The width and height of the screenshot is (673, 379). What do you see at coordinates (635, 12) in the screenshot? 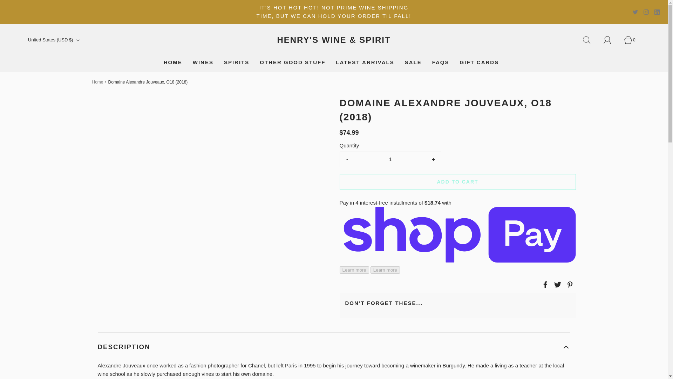
I see `TWITTER ICON` at bounding box center [635, 12].